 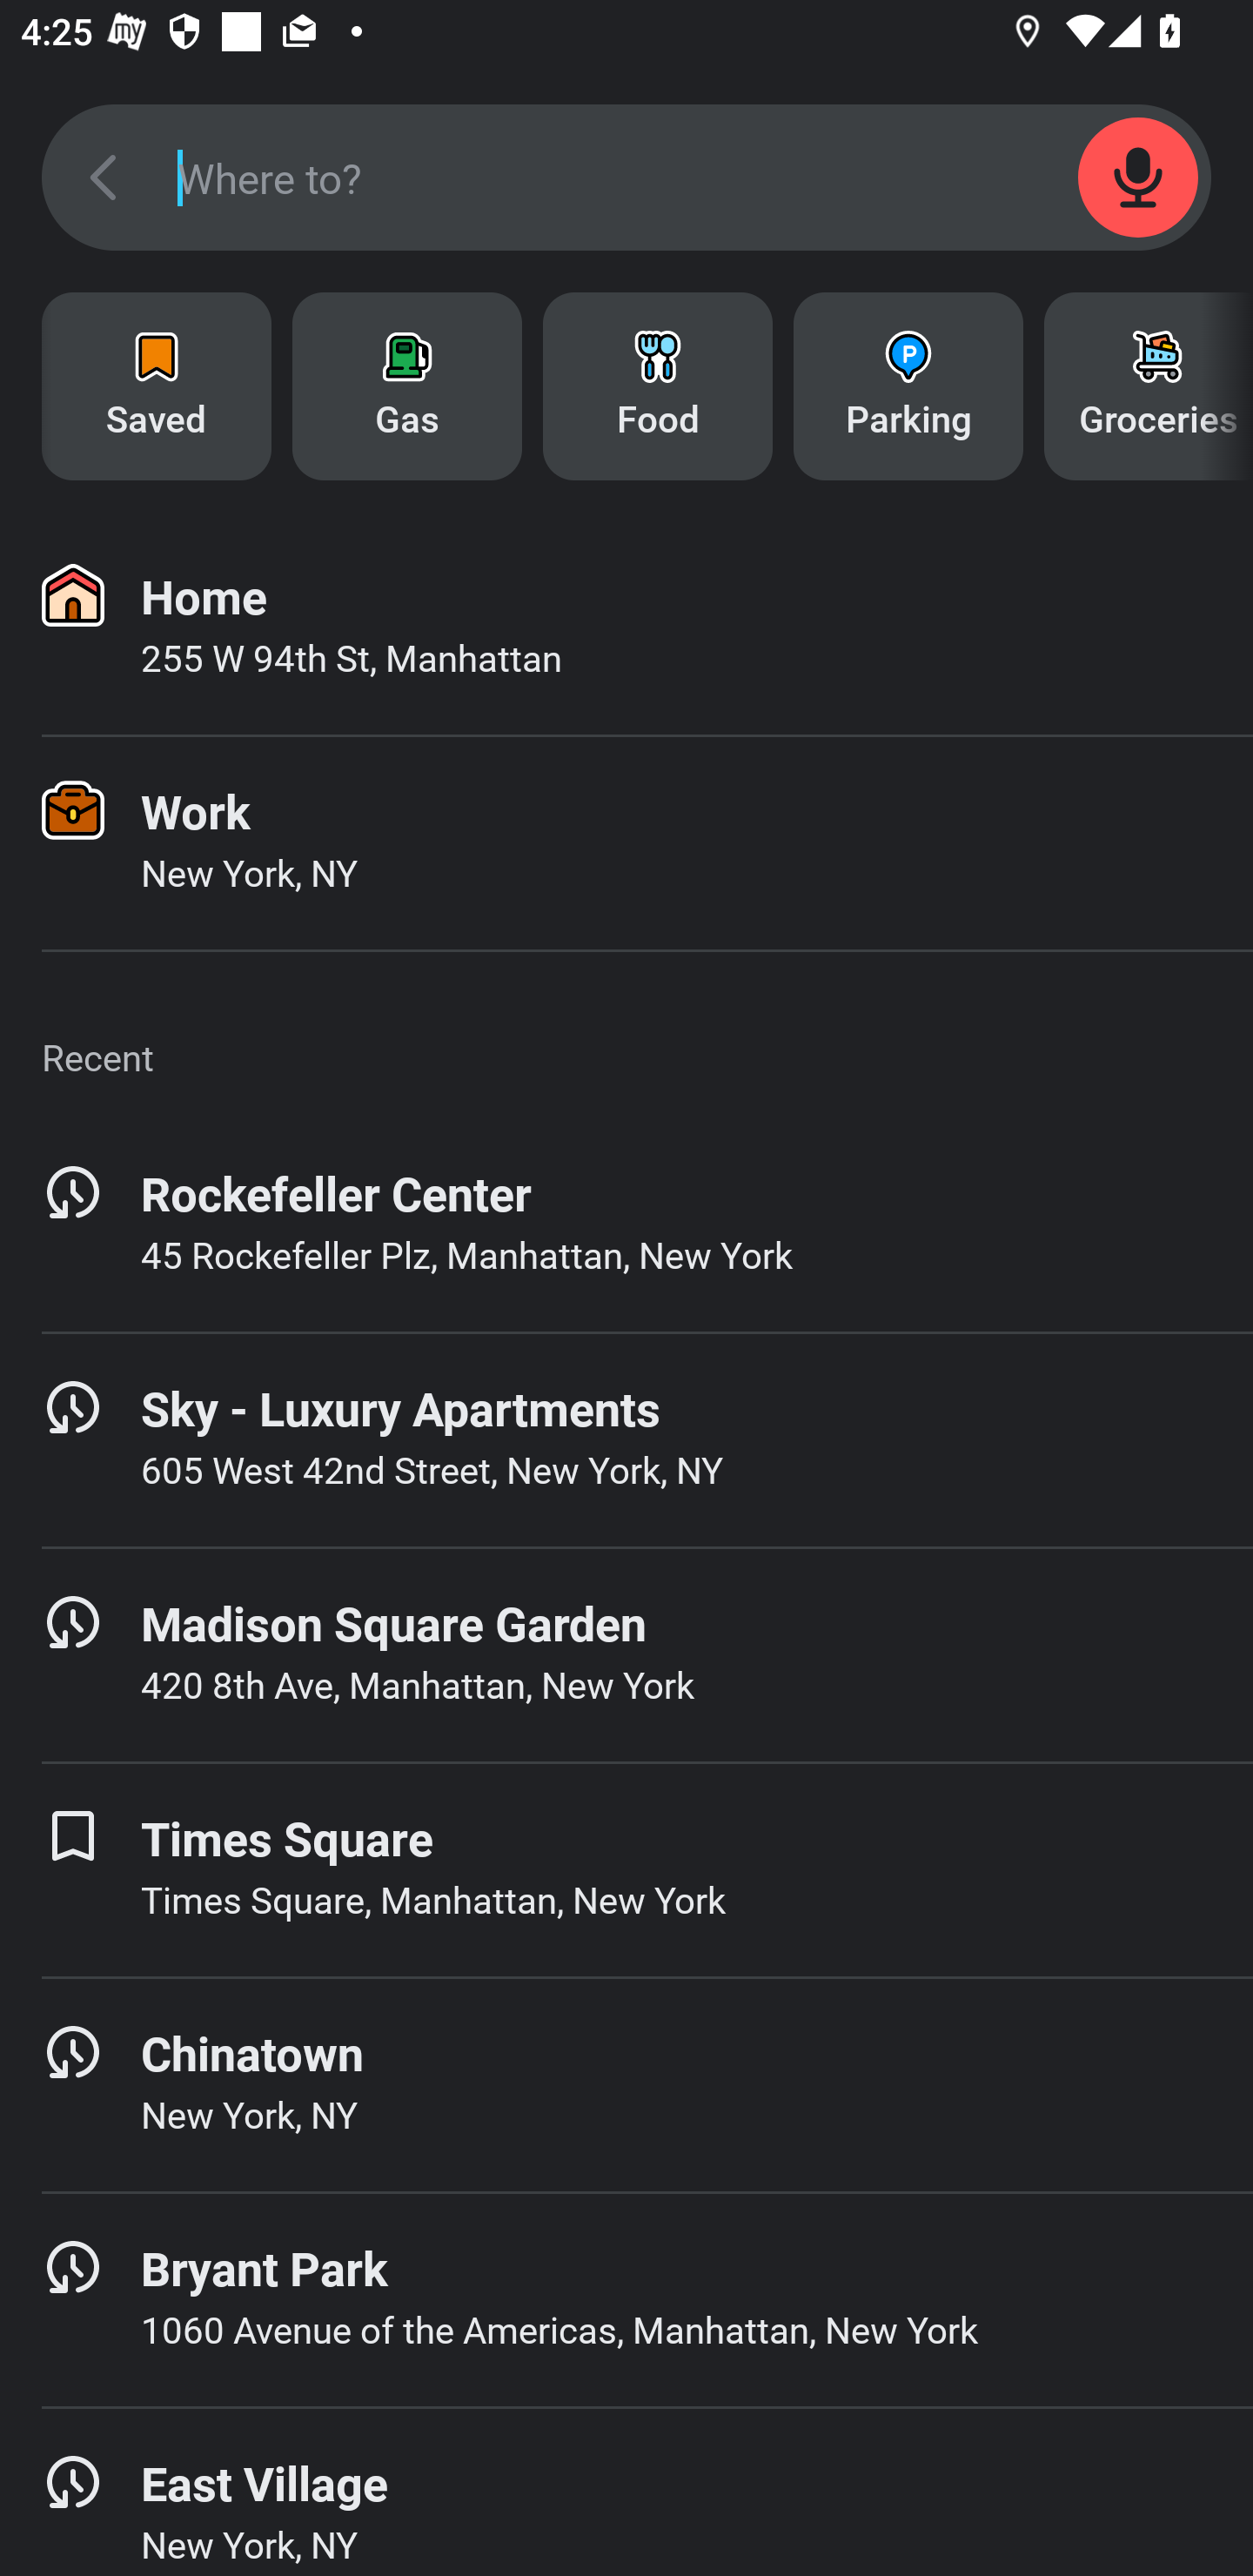 I want to click on Work New York, NY, so click(x=626, y=843).